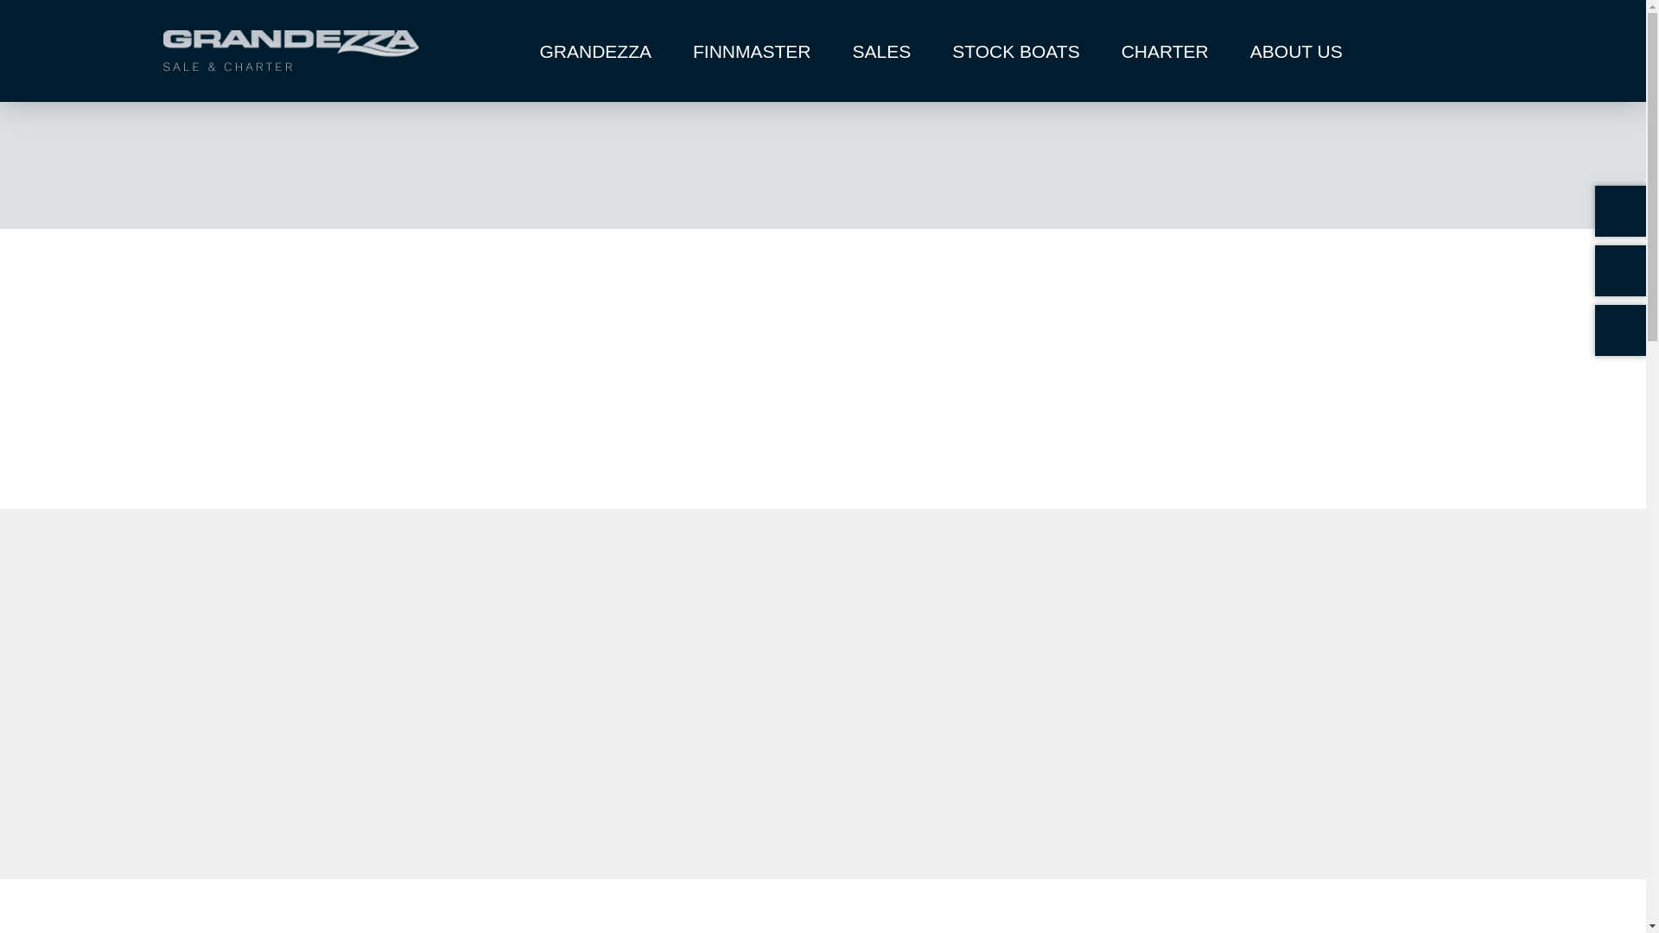 The image size is (1659, 933). I want to click on Charter, so click(1165, 50).